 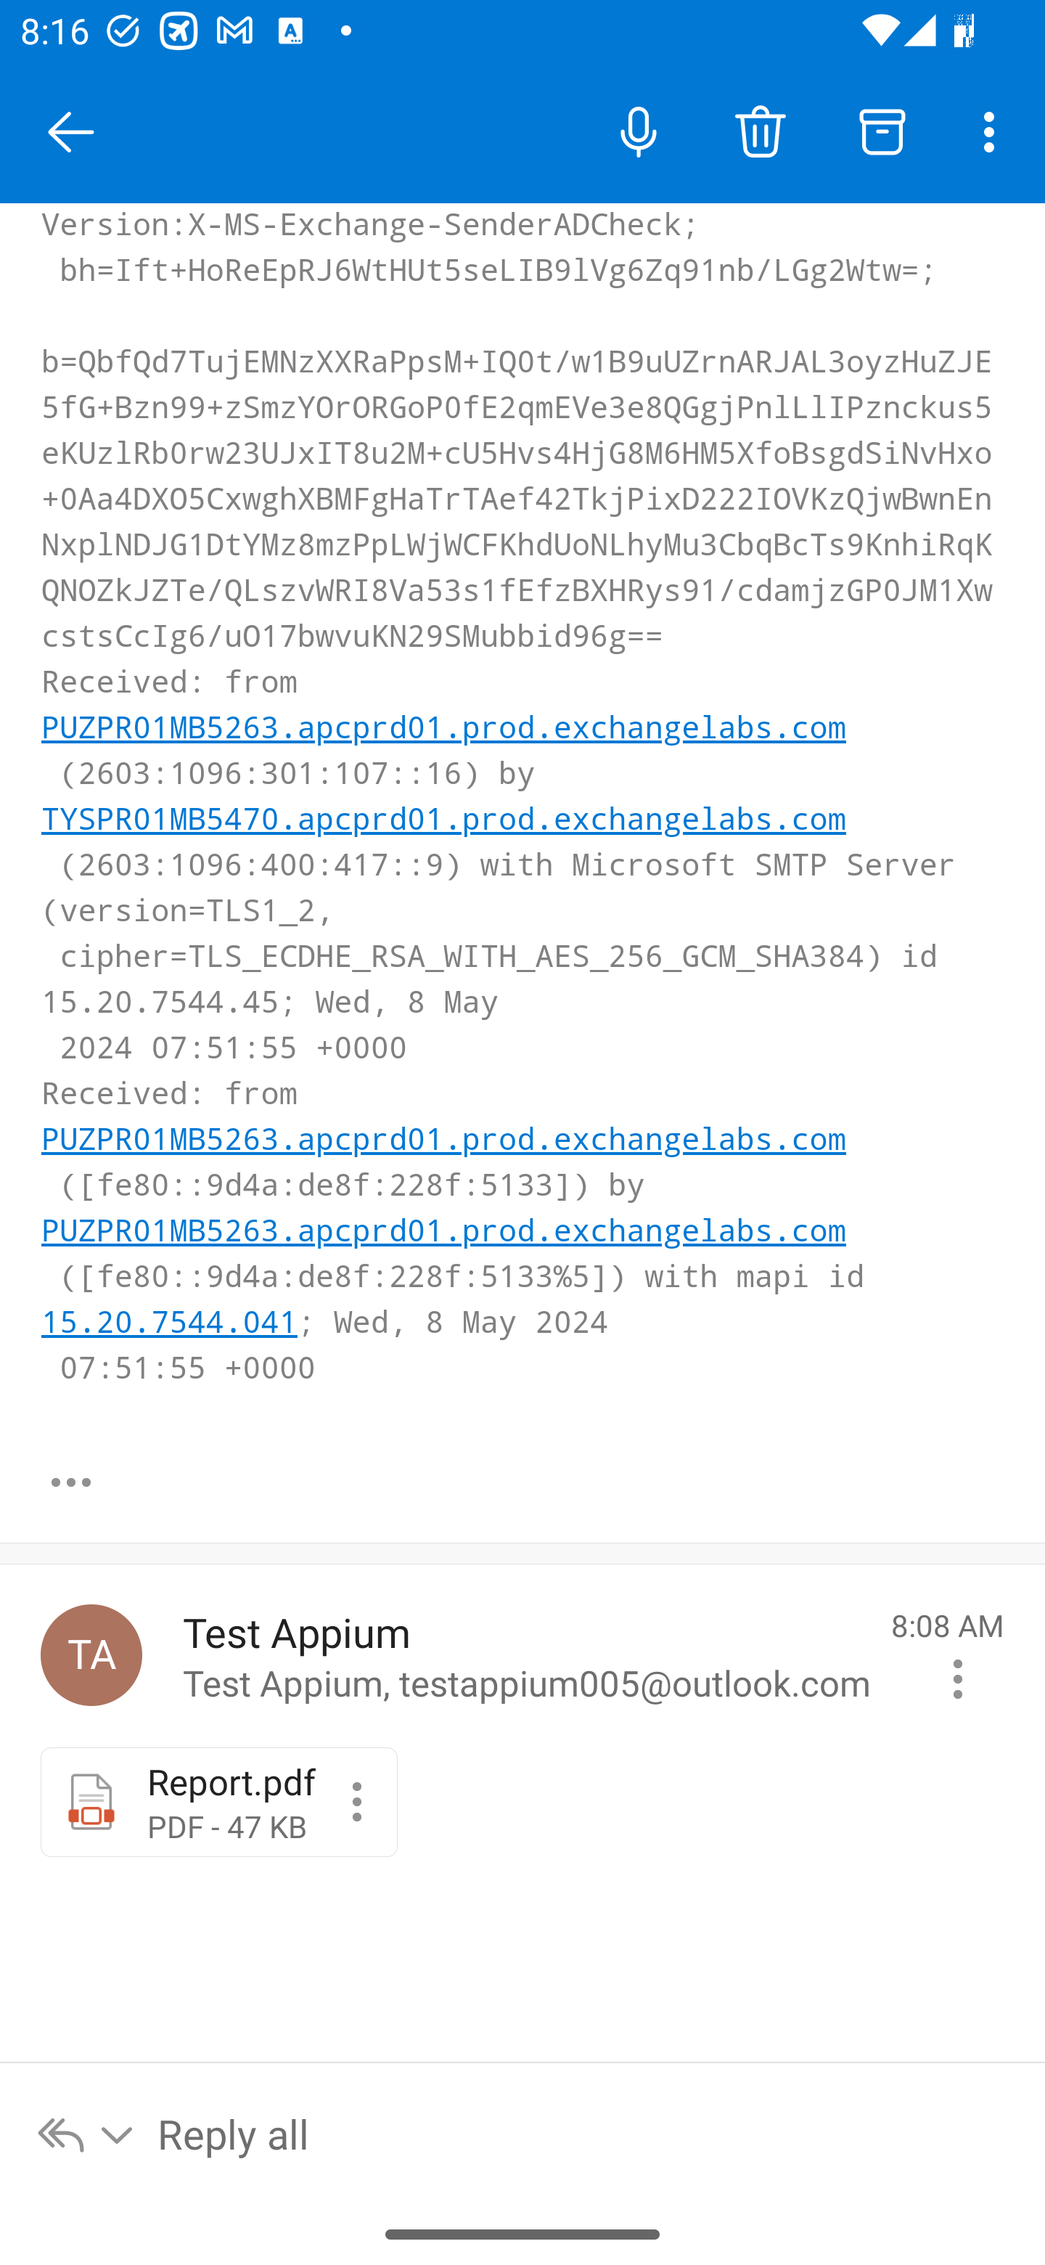 What do you see at coordinates (86, 2133) in the screenshot?
I see `Reply options` at bounding box center [86, 2133].